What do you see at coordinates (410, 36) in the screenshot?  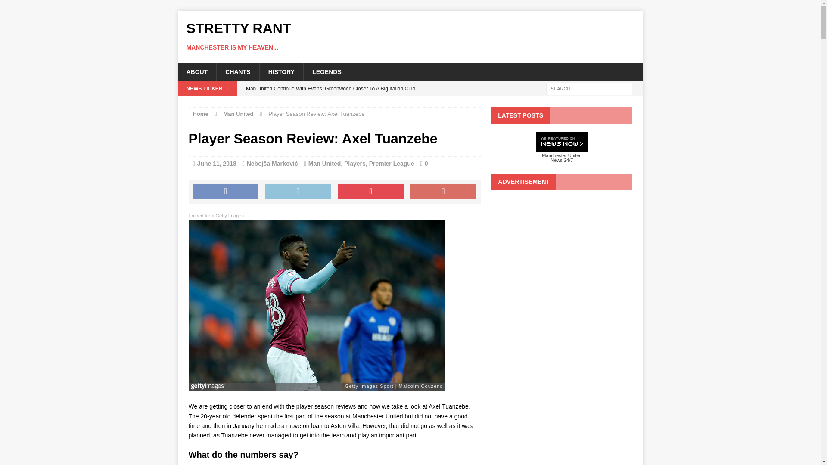 I see `Stretty Rant` at bounding box center [410, 36].